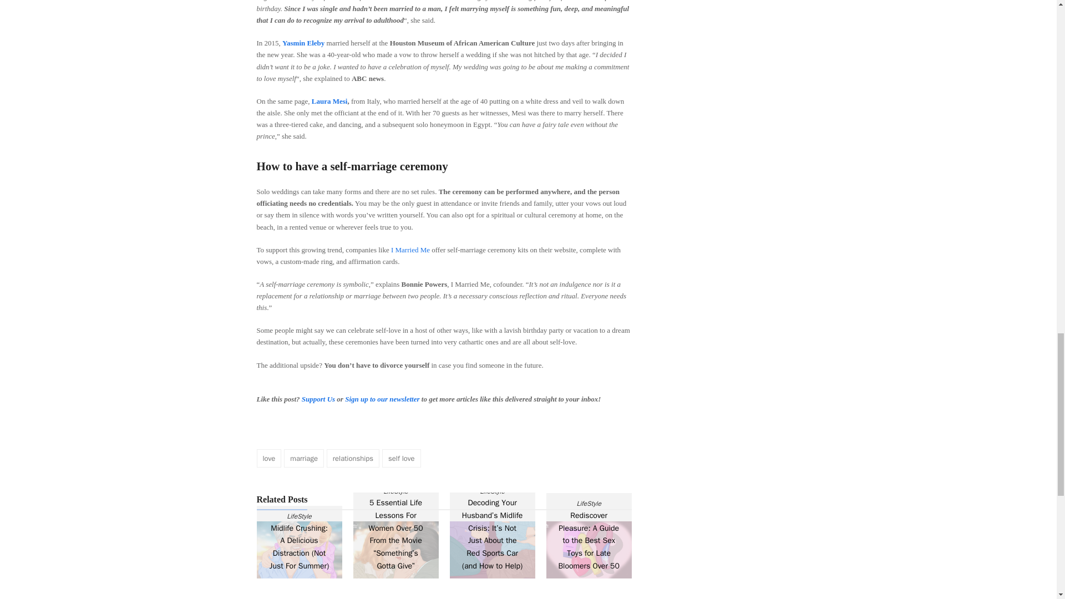 The height and width of the screenshot is (599, 1065). I want to click on Yasmin Eleby, so click(303, 43).